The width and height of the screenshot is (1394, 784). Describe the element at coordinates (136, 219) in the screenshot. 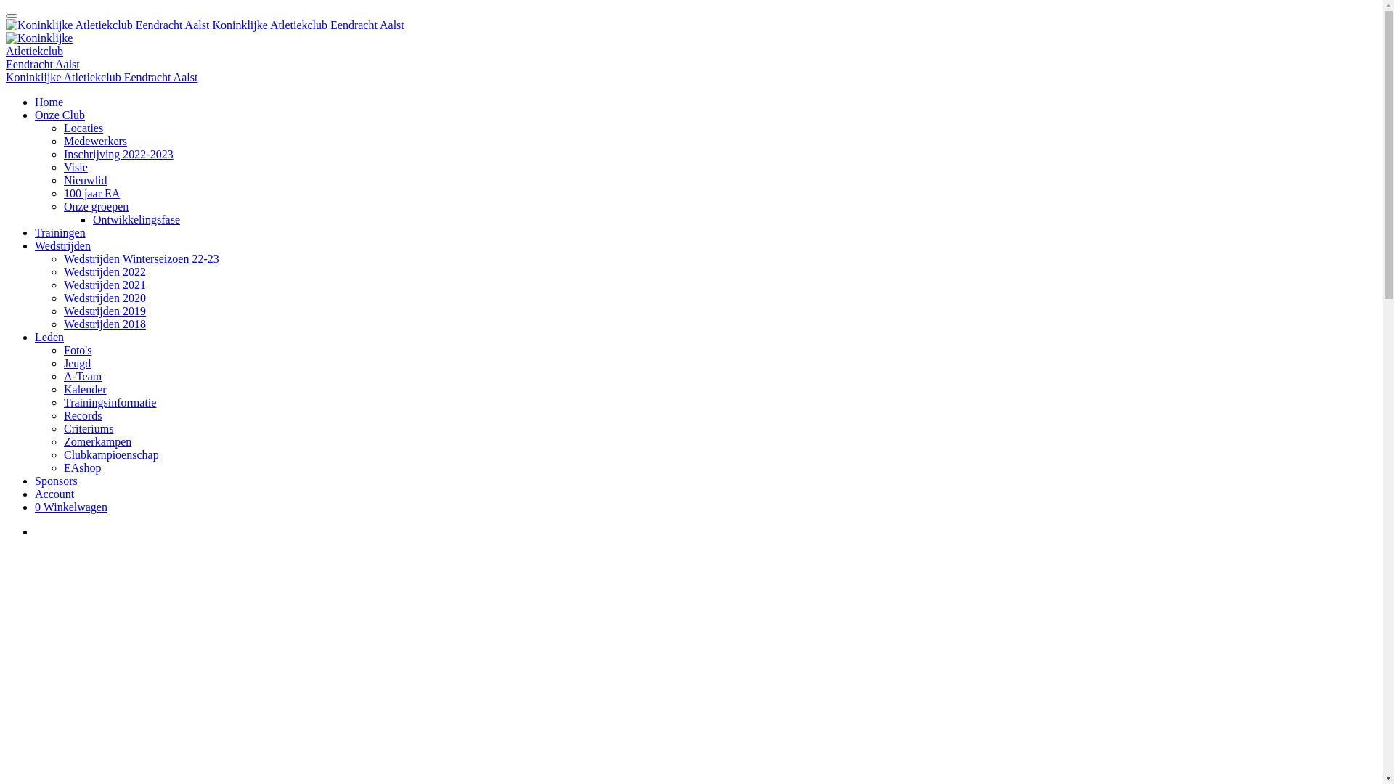

I see `Ontwikkelingsfase` at that location.